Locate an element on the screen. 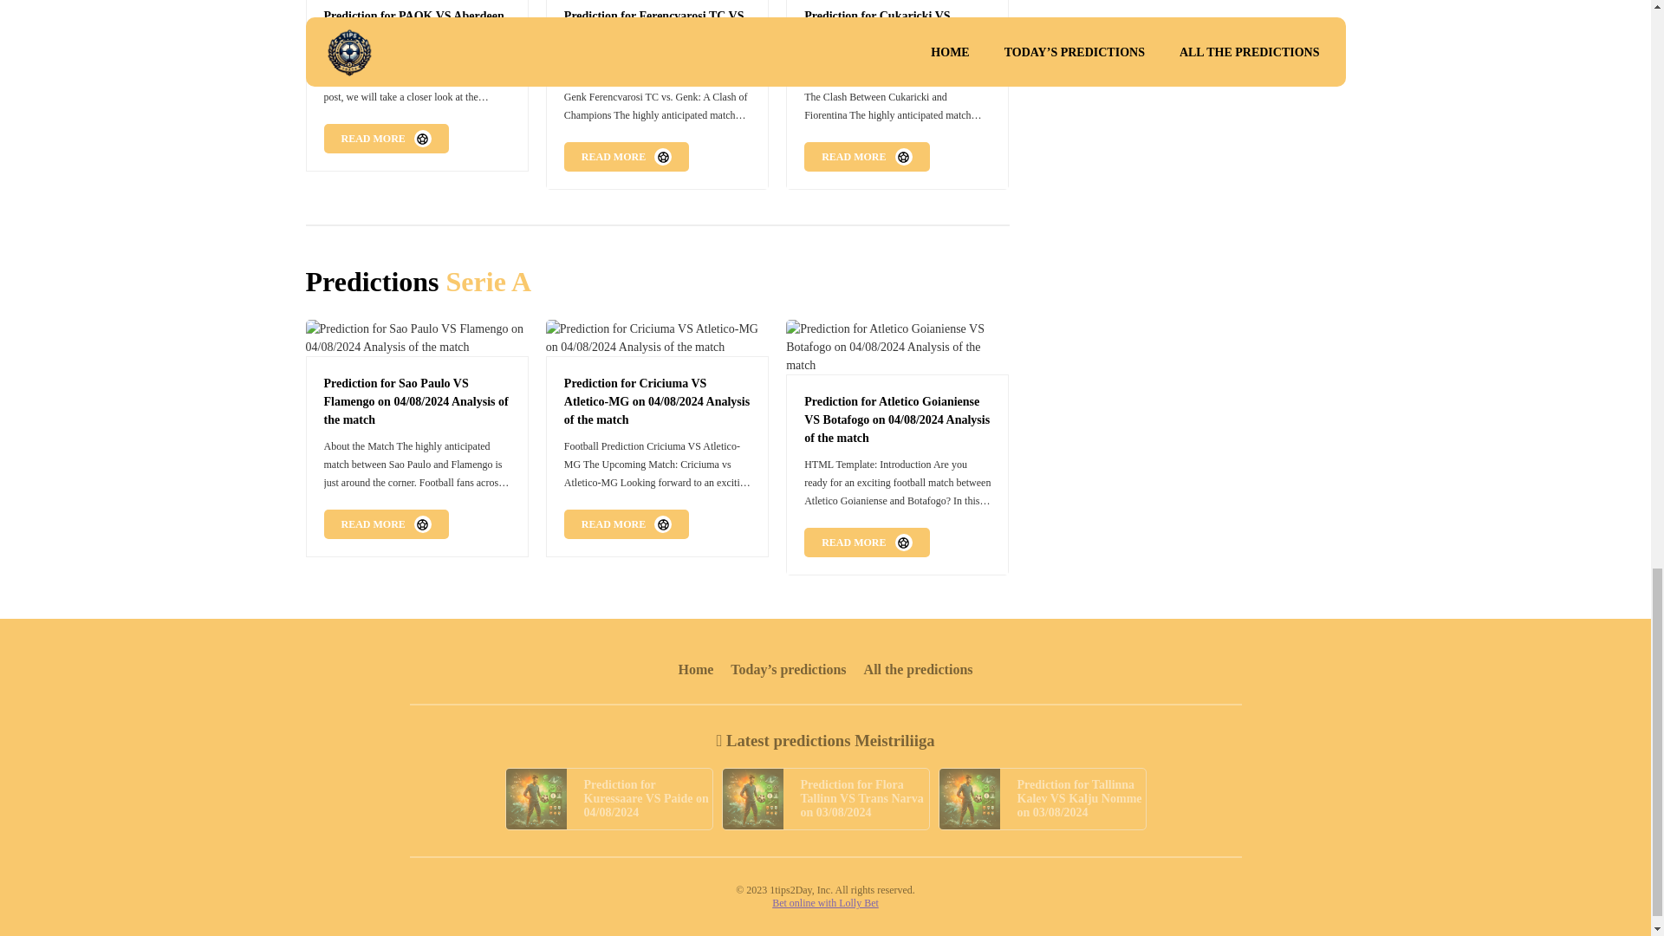 The height and width of the screenshot is (936, 1664). All the predictions is located at coordinates (919, 669).